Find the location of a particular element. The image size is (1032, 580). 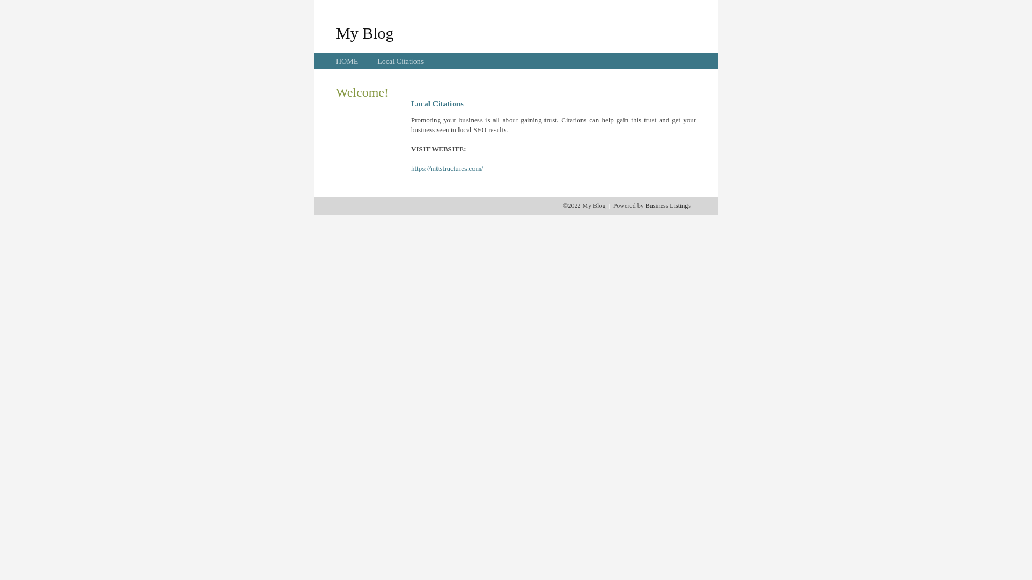

Business Listings is located at coordinates (668, 206).